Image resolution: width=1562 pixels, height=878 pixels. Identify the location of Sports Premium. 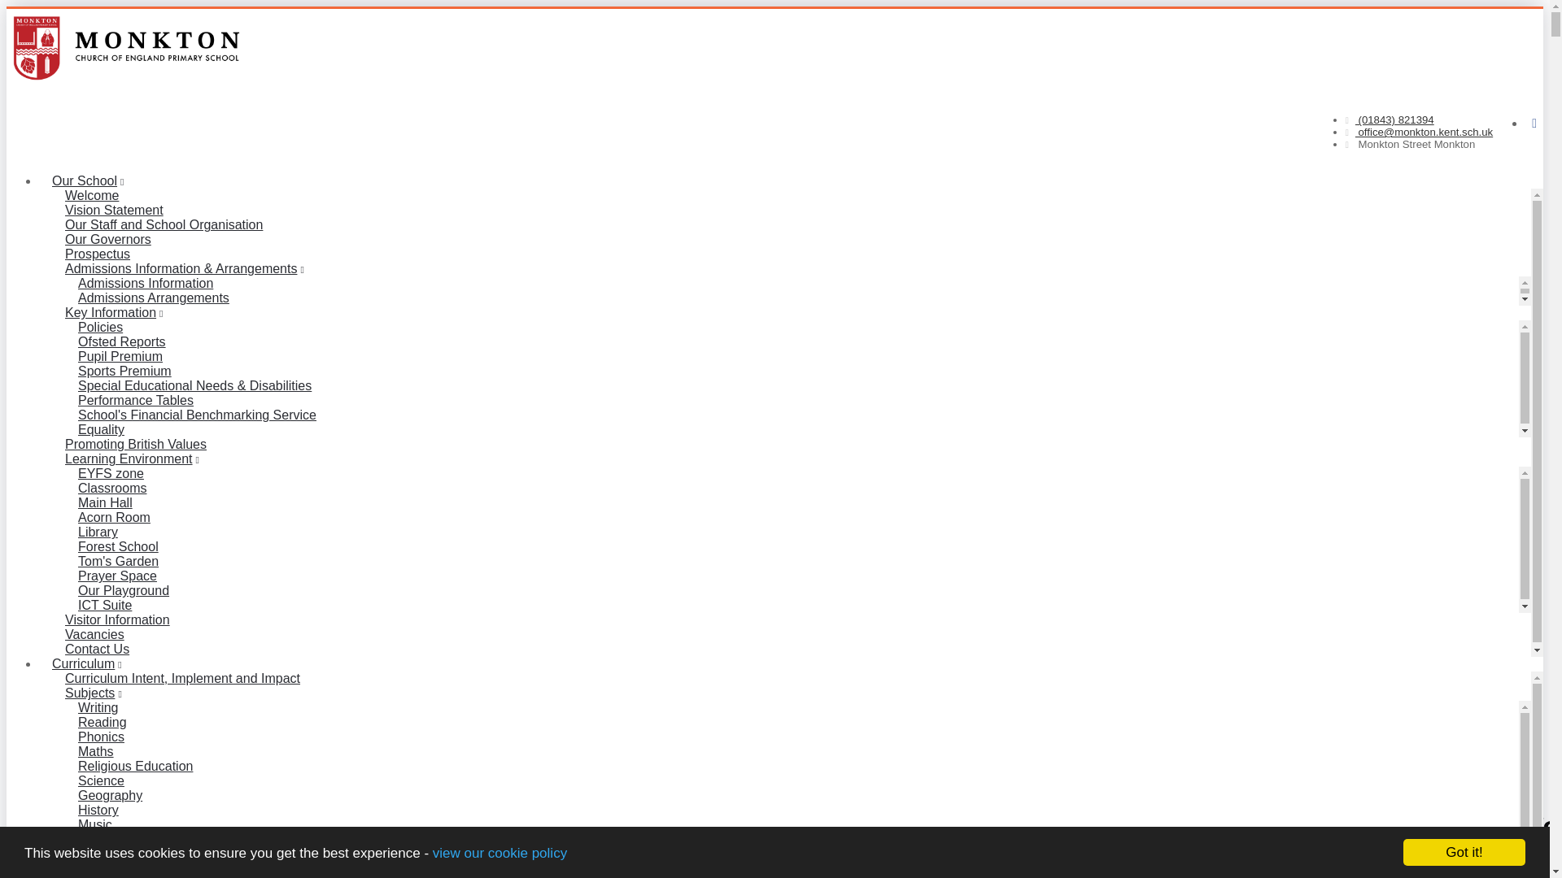
(124, 371).